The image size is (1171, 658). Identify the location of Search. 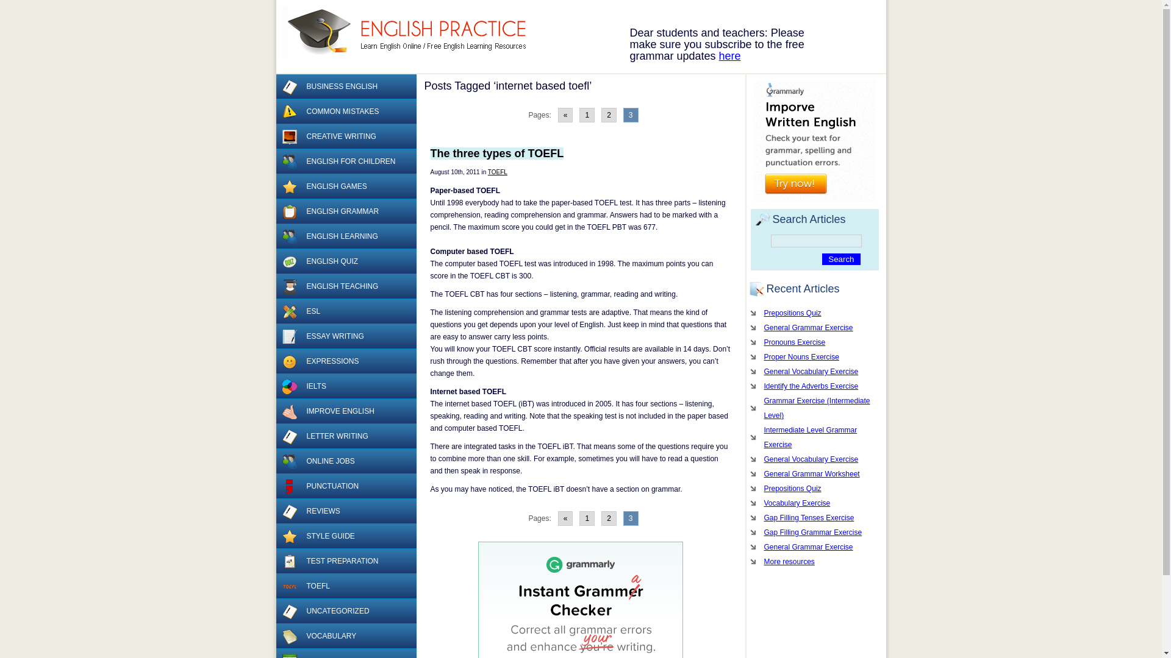
(840, 259).